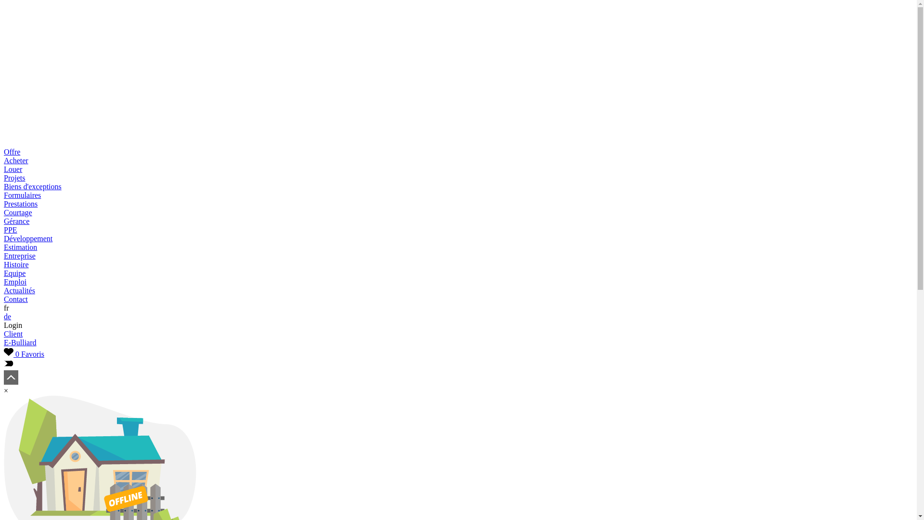 The height and width of the screenshot is (520, 924). Describe the element at coordinates (22, 195) in the screenshot. I see `Formulaires` at that location.